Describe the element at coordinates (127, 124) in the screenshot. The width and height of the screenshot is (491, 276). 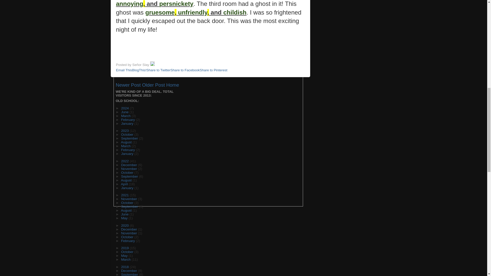
I see `January` at that location.